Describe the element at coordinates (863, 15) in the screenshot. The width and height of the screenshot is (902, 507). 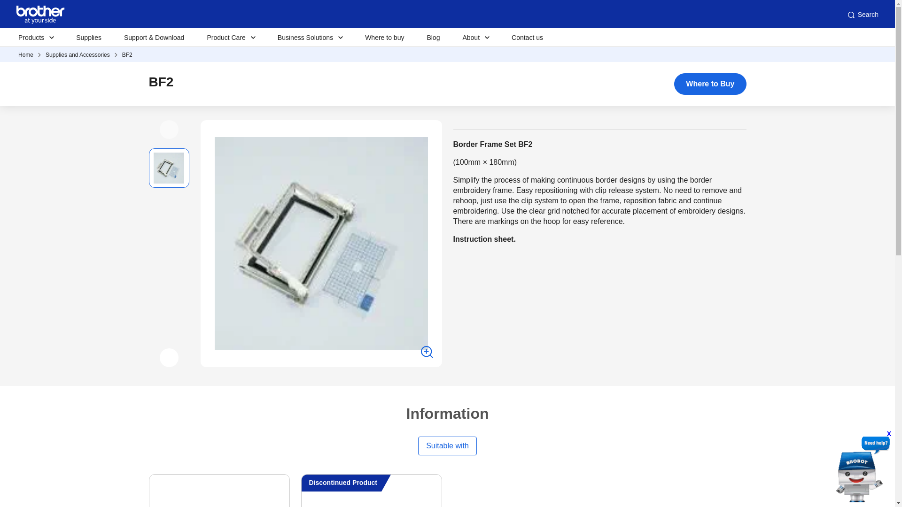
I see `Search` at that location.